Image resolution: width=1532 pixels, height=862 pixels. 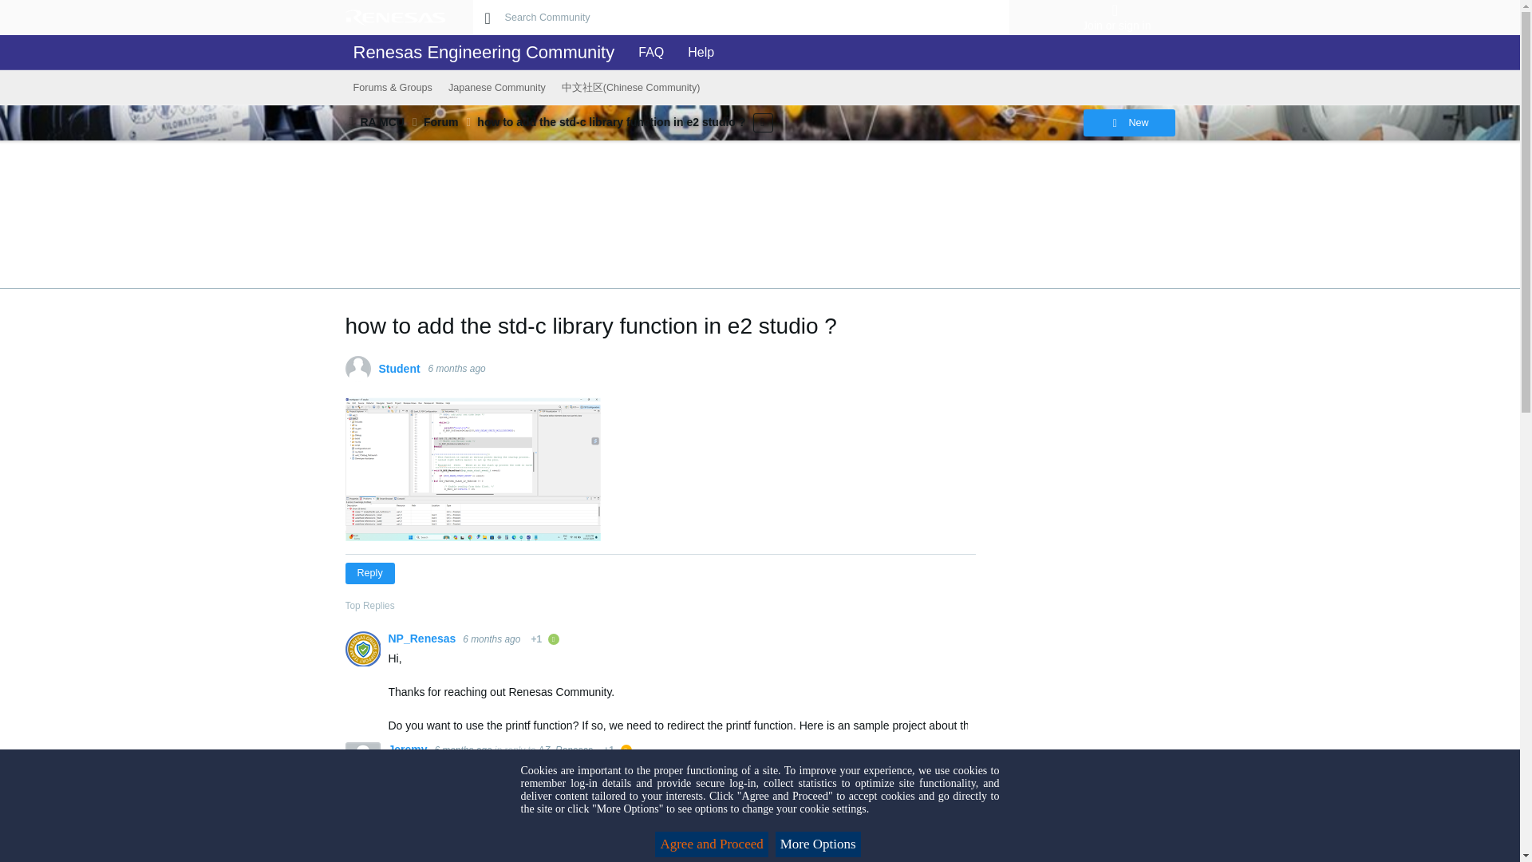 I want to click on More Options, so click(x=818, y=844).